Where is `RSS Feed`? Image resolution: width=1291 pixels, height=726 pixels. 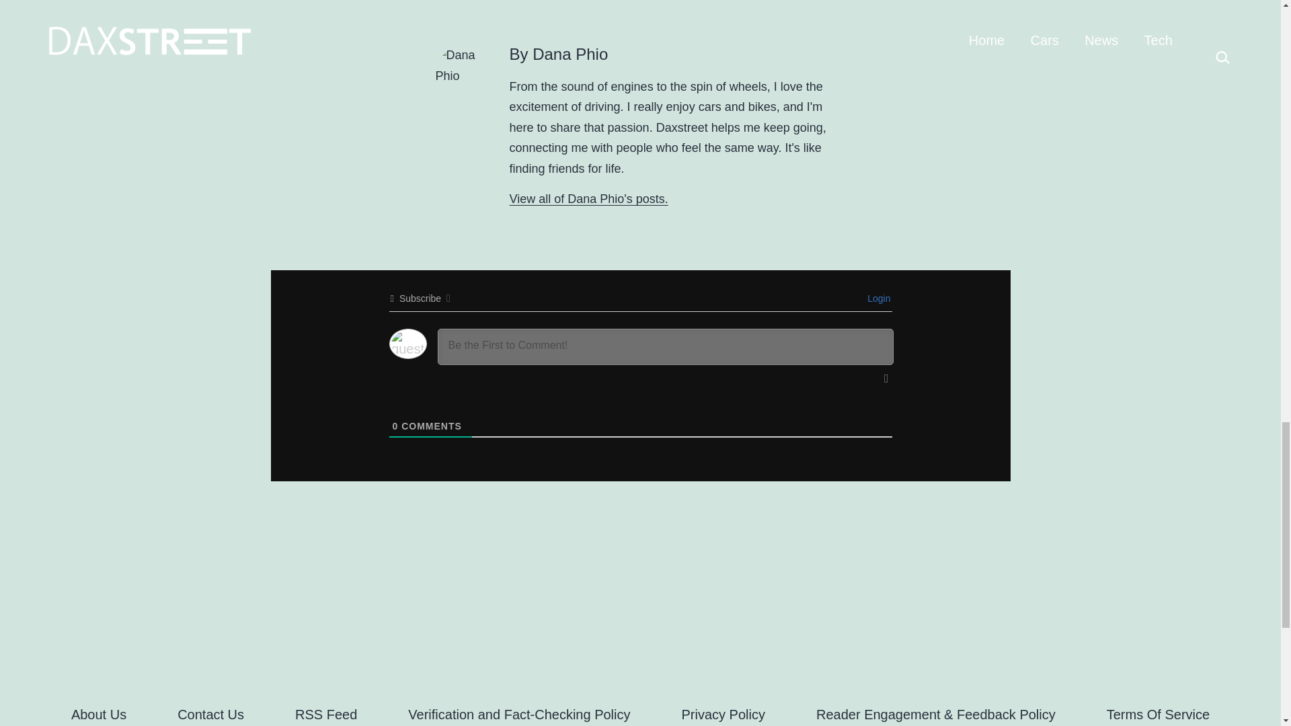 RSS Feed is located at coordinates (325, 711).